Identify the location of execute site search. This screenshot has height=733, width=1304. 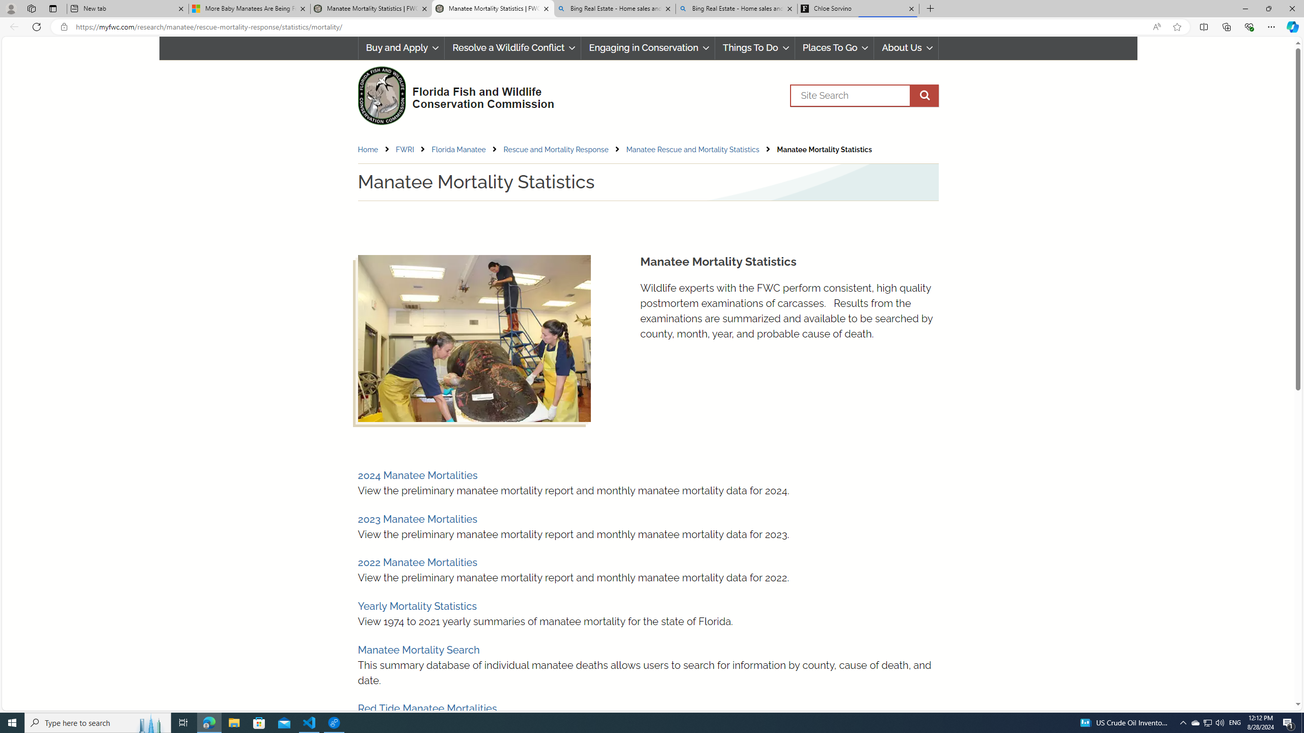
(924, 96).